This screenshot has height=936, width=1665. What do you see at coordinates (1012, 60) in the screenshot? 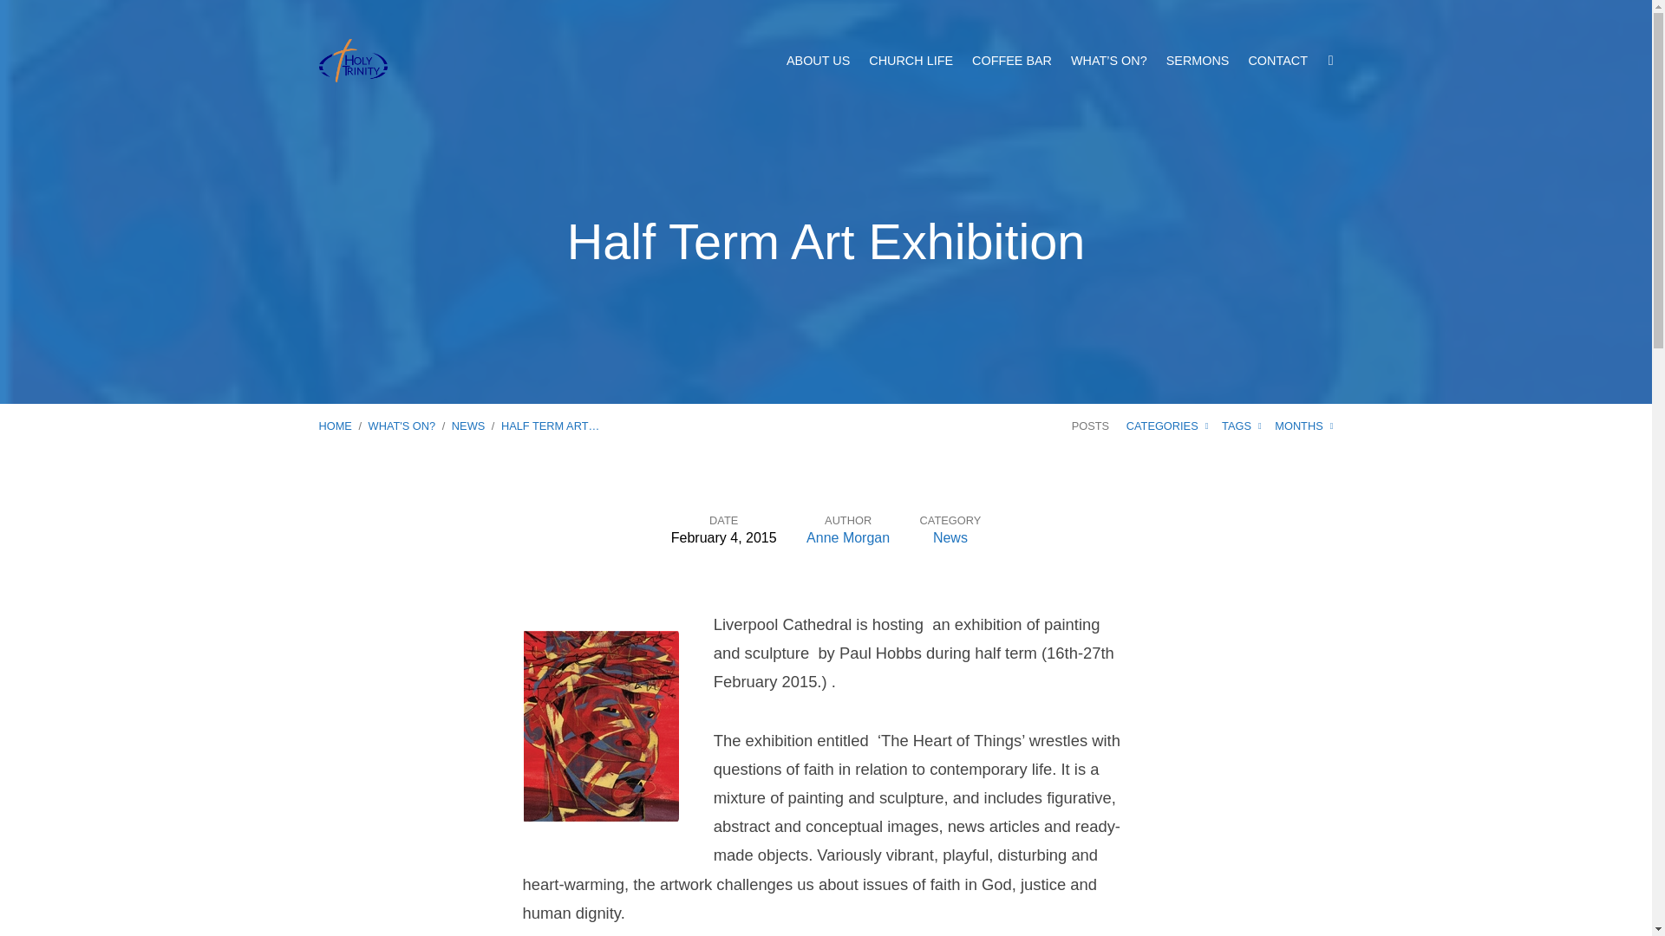
I see `COFFEE BAR` at bounding box center [1012, 60].